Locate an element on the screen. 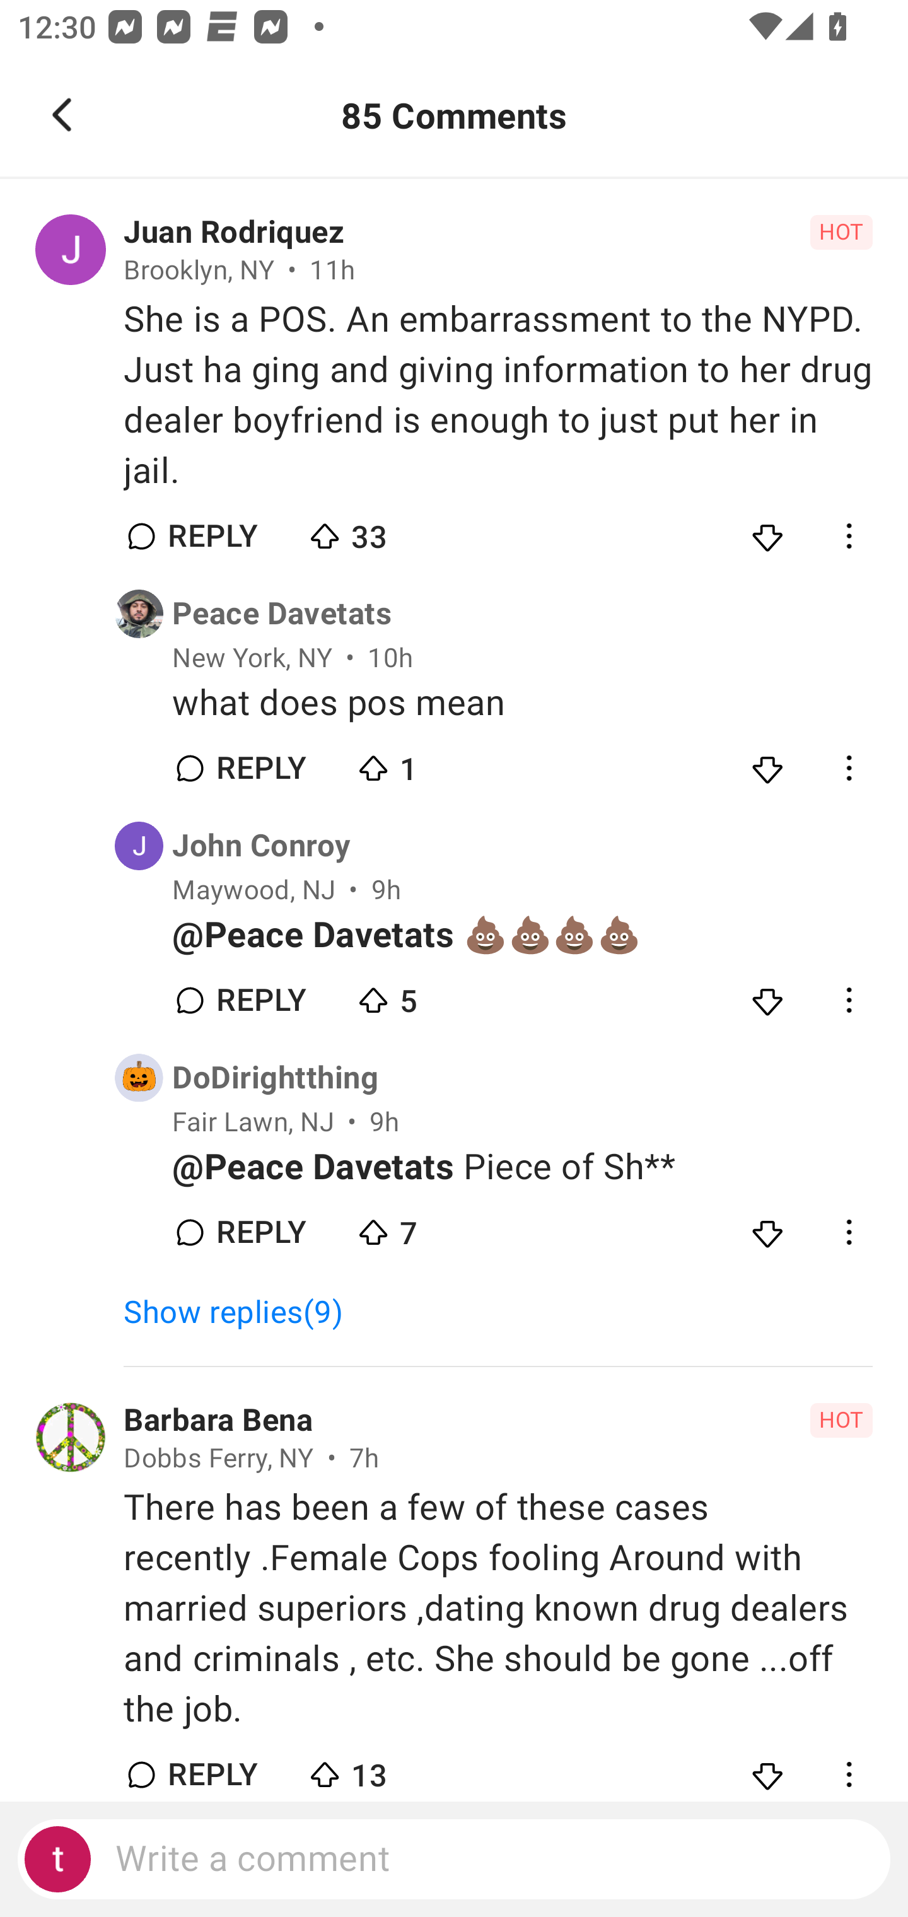 Image resolution: width=908 pixels, height=1917 pixels. 13 is located at coordinates (392, 1766).